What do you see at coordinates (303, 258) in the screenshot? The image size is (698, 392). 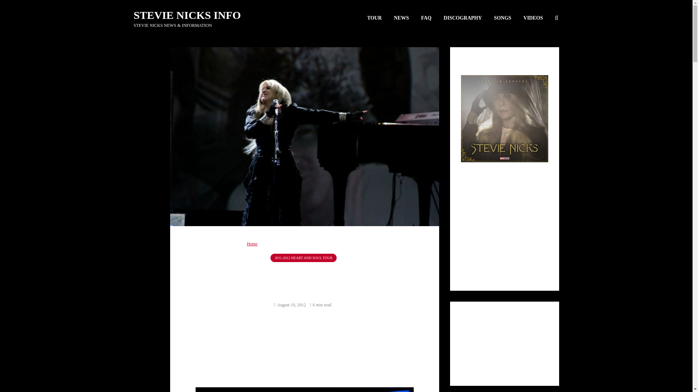 I see `2011-2012 HEART AND SOUL TOUR` at bounding box center [303, 258].